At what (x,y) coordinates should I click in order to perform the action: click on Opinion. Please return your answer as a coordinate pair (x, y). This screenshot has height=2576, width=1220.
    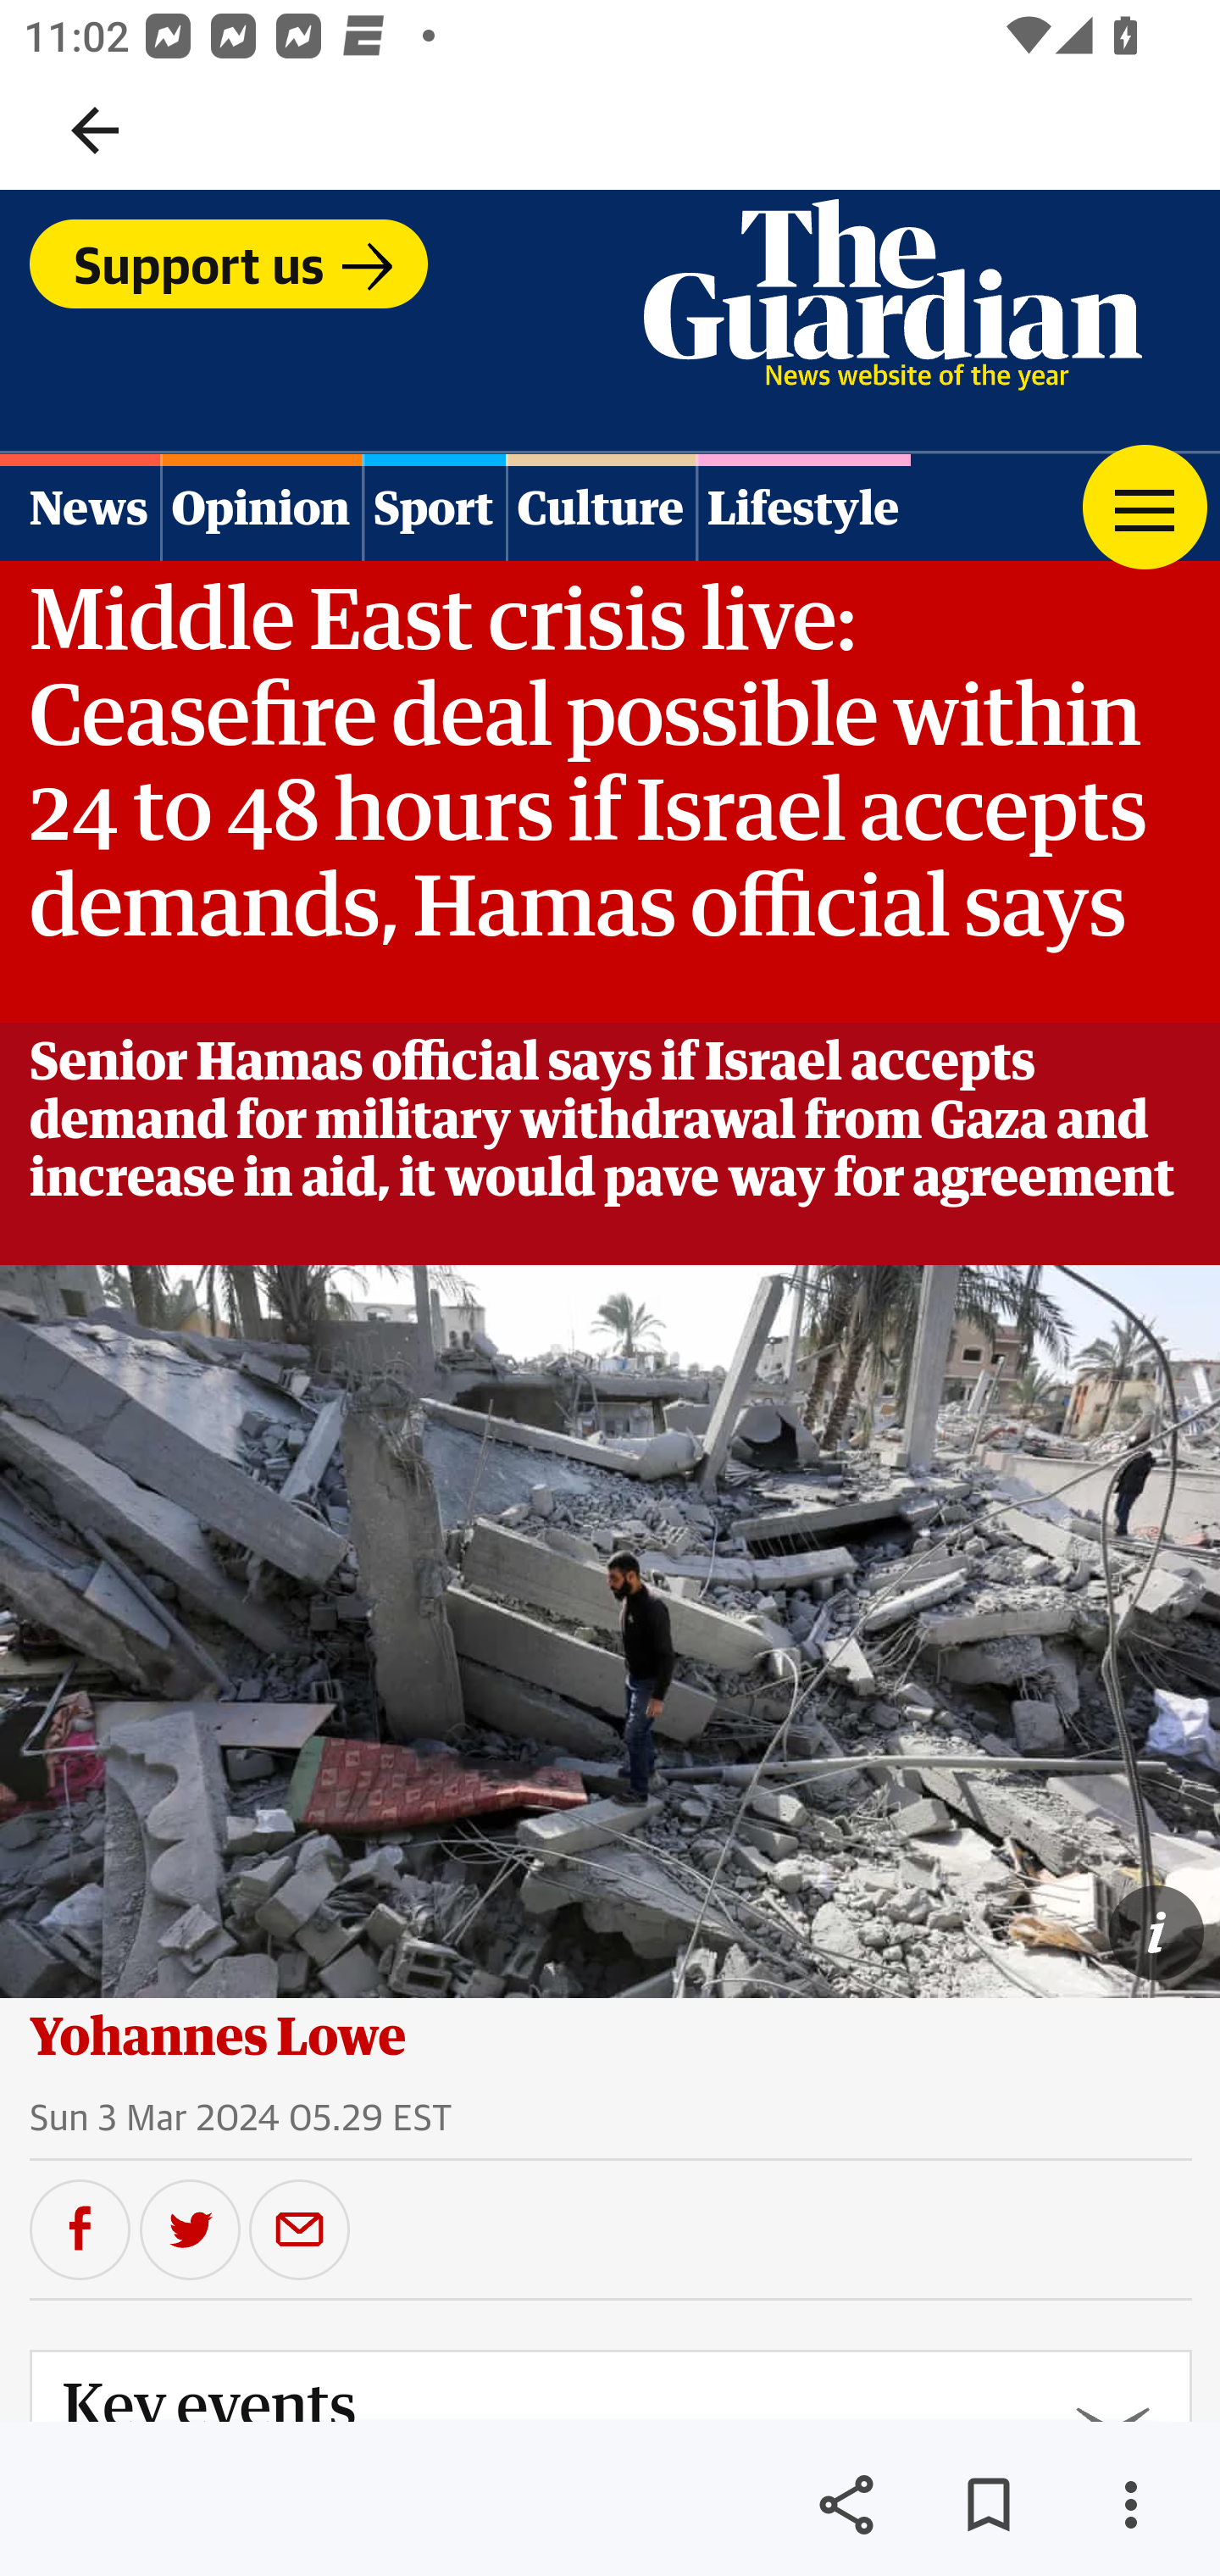
    Looking at the image, I should click on (260, 507).